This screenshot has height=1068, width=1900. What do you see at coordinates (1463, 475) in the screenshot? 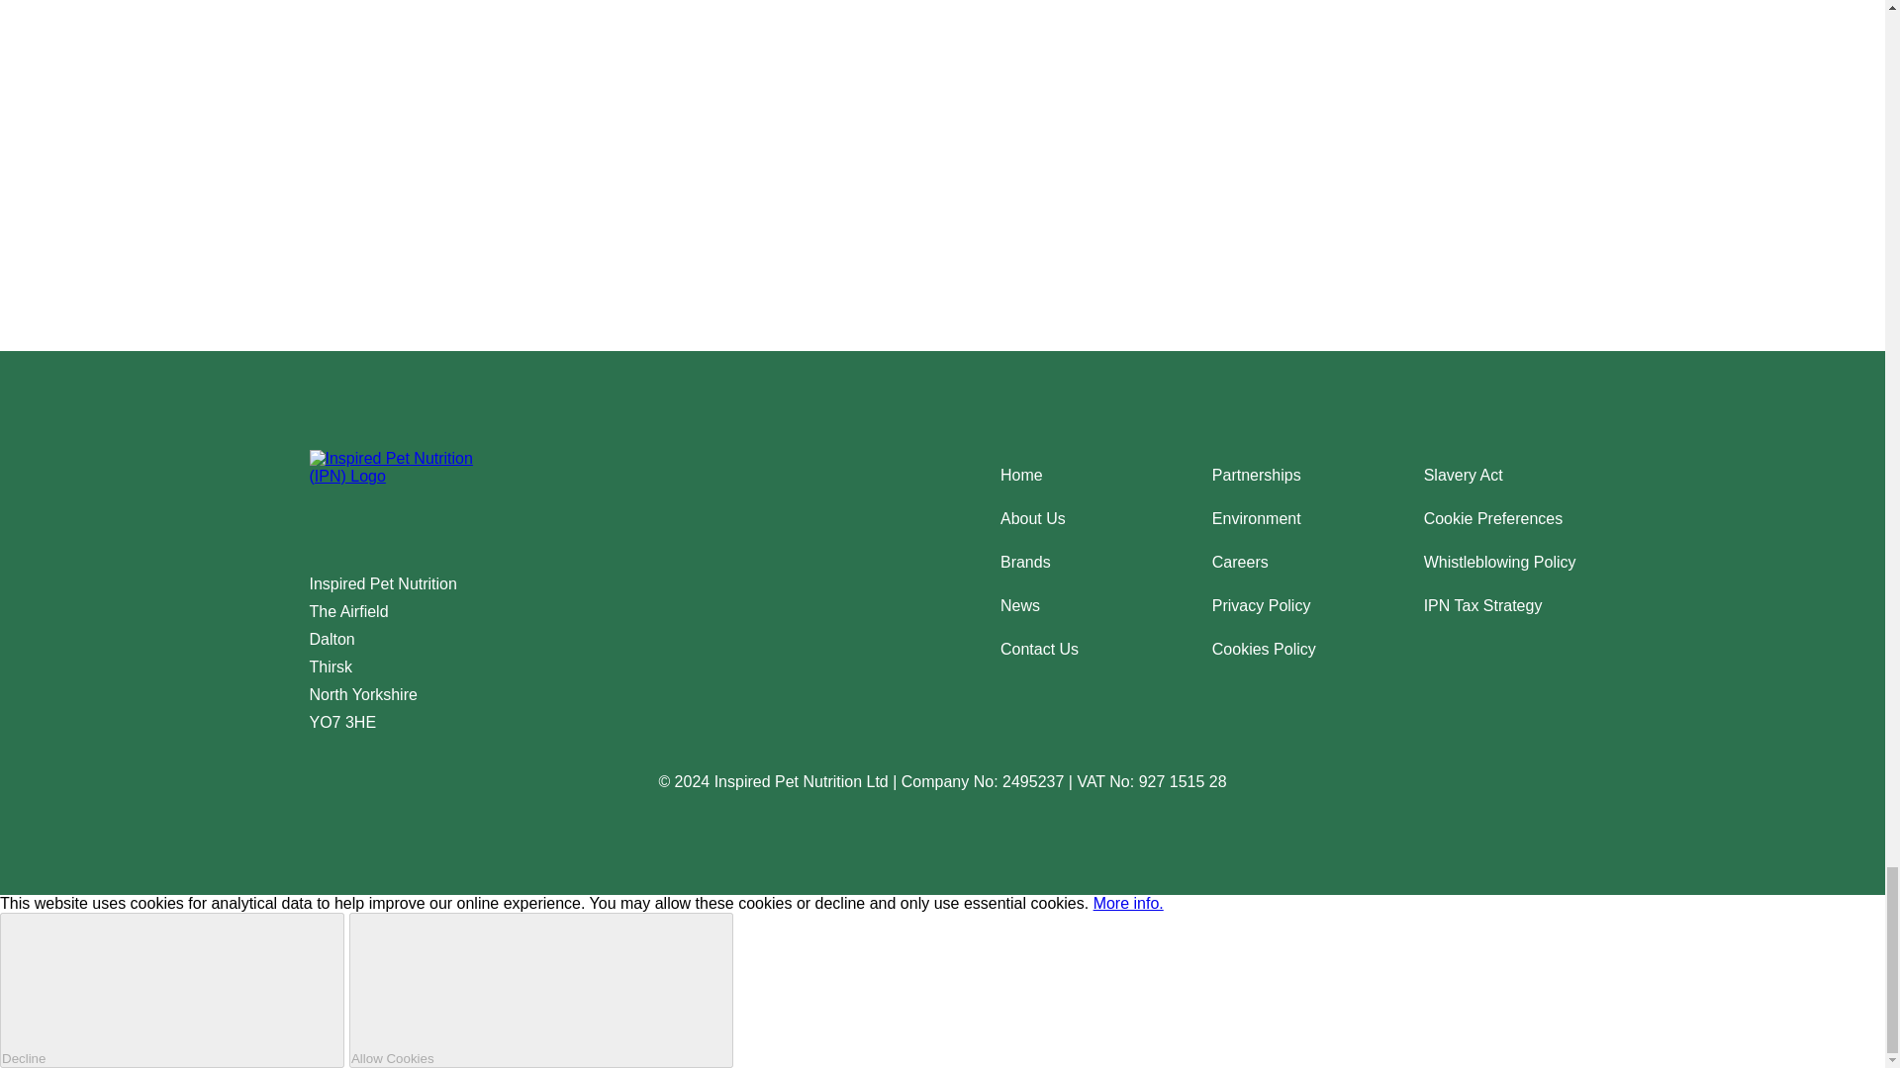
I see `Slavery Act` at bounding box center [1463, 475].